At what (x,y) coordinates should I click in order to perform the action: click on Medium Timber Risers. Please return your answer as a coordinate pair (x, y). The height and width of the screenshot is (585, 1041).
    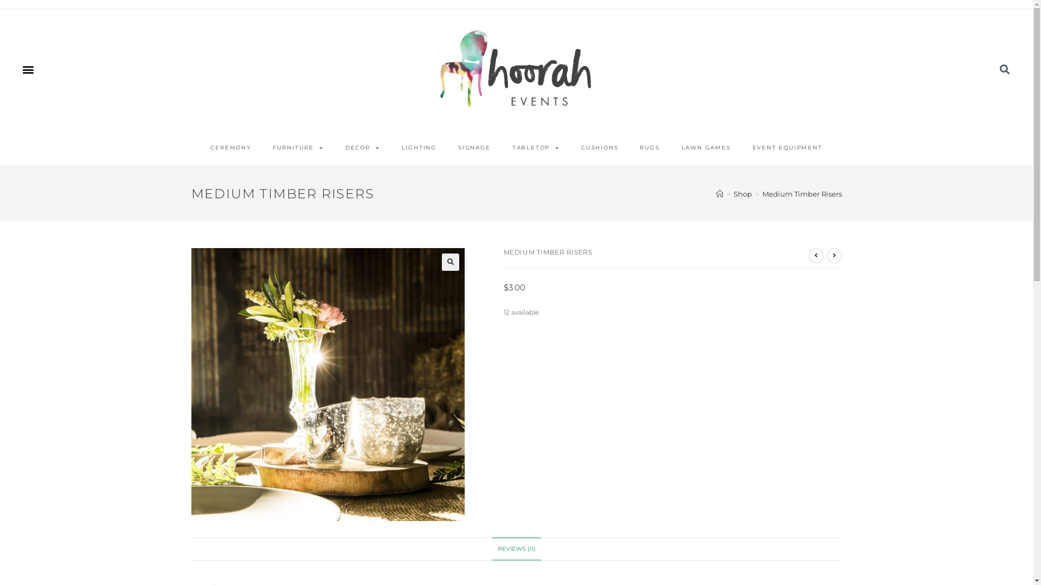
    Looking at the image, I should click on (802, 194).